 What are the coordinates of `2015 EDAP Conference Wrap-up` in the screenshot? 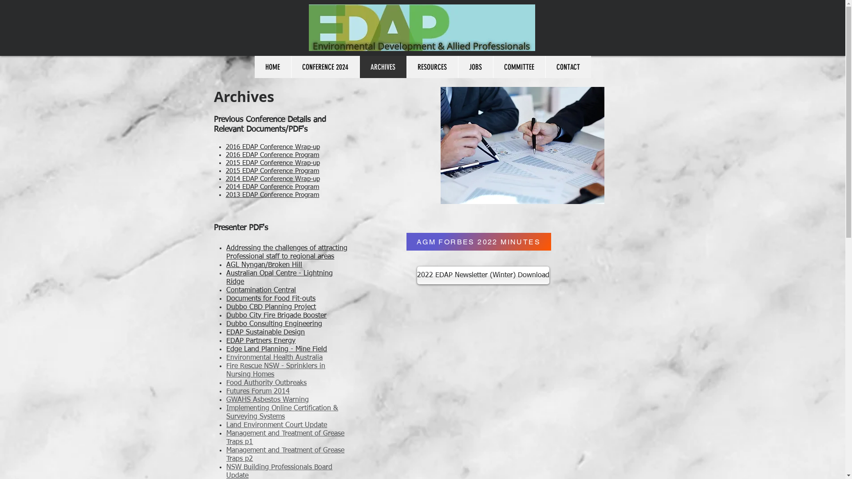 It's located at (272, 163).